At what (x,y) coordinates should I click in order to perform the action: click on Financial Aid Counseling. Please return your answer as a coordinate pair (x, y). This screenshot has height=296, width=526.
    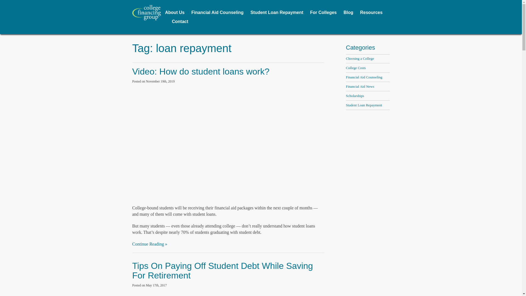
    Looking at the image, I should click on (364, 77).